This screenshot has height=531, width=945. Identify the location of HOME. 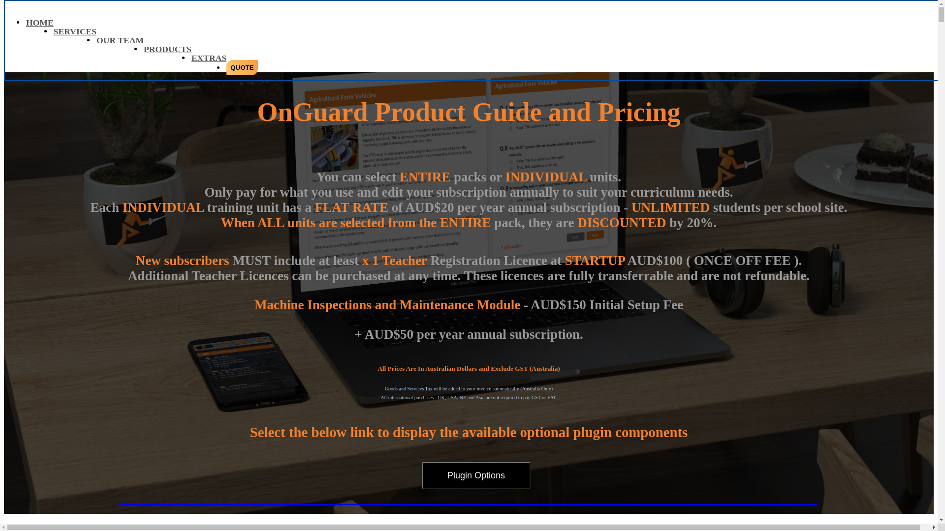
(40, 23).